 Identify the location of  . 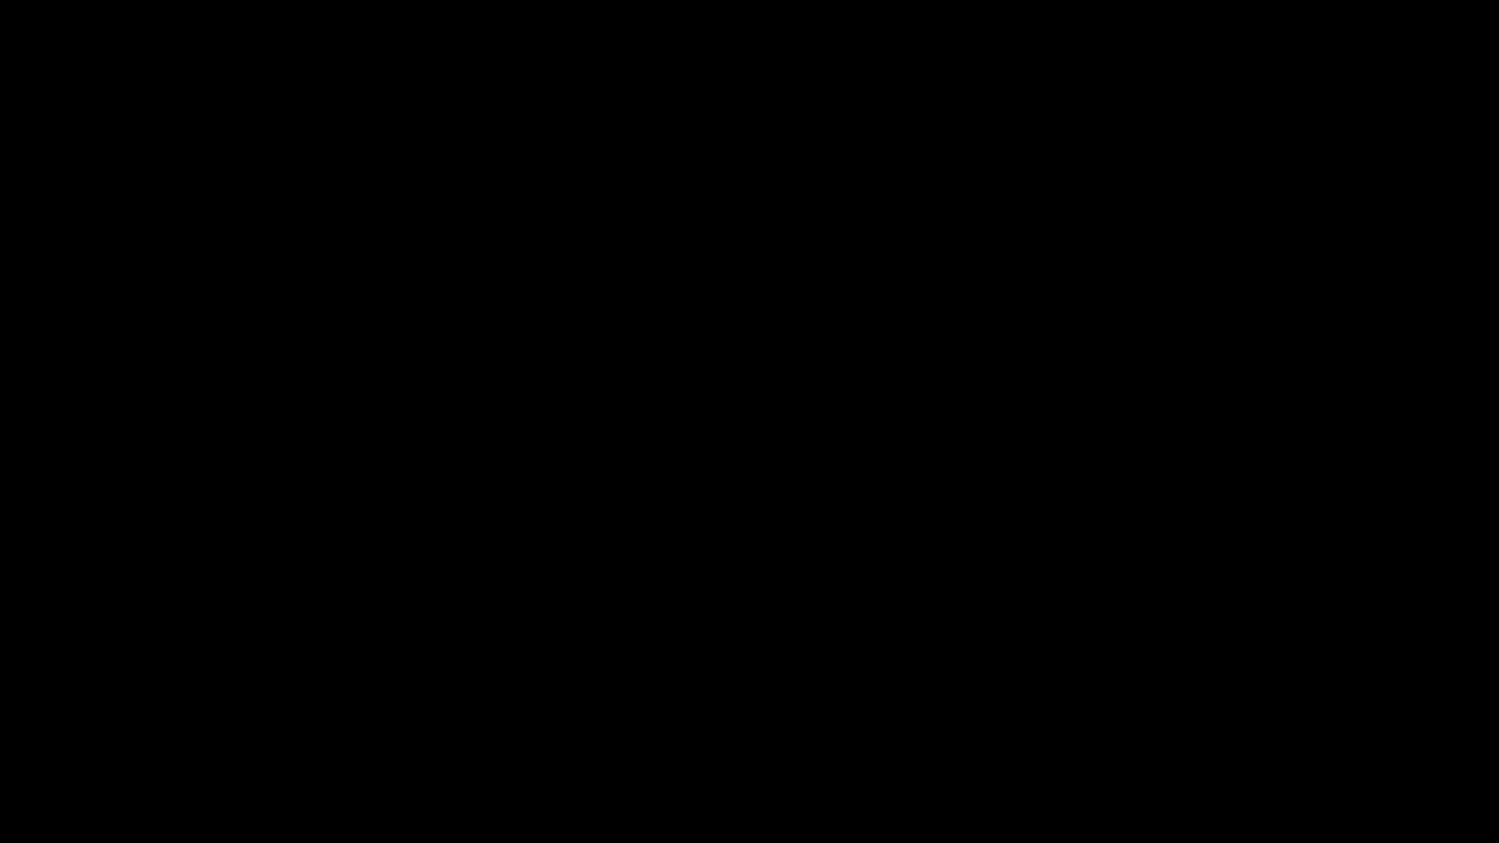
(2, 62).